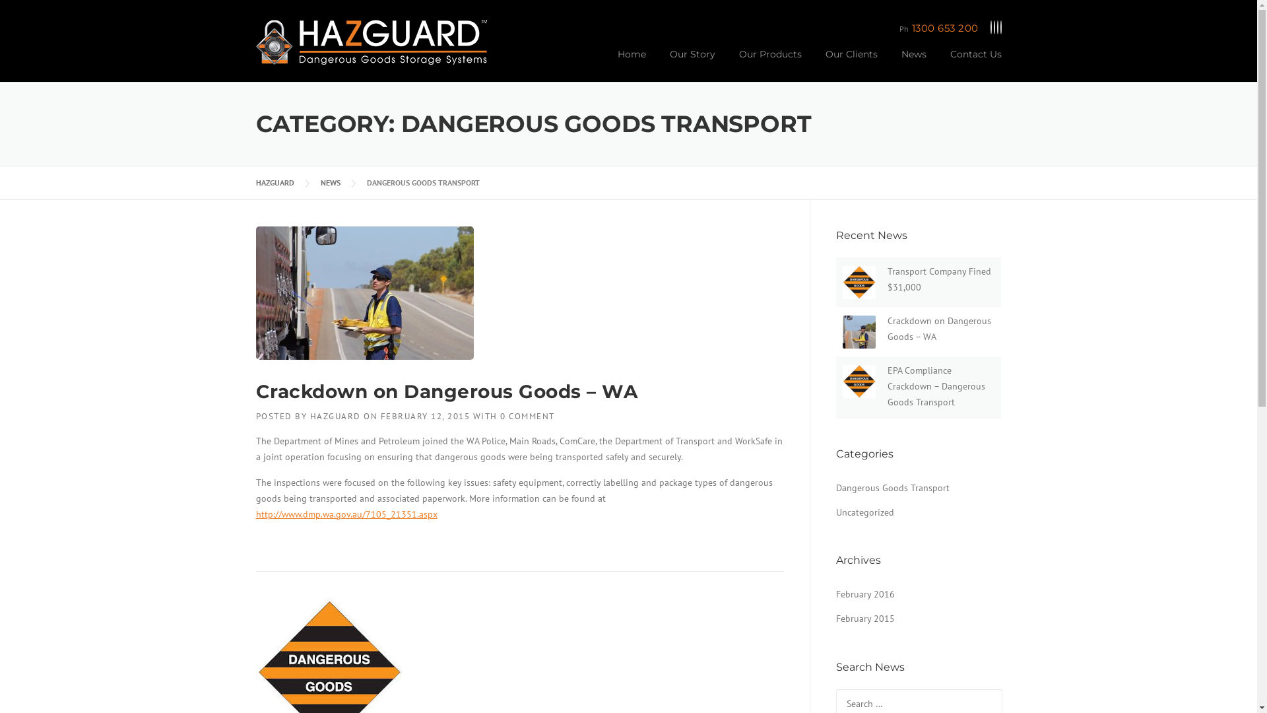  Describe the element at coordinates (970, 64) in the screenshot. I see `Contact Us` at that location.